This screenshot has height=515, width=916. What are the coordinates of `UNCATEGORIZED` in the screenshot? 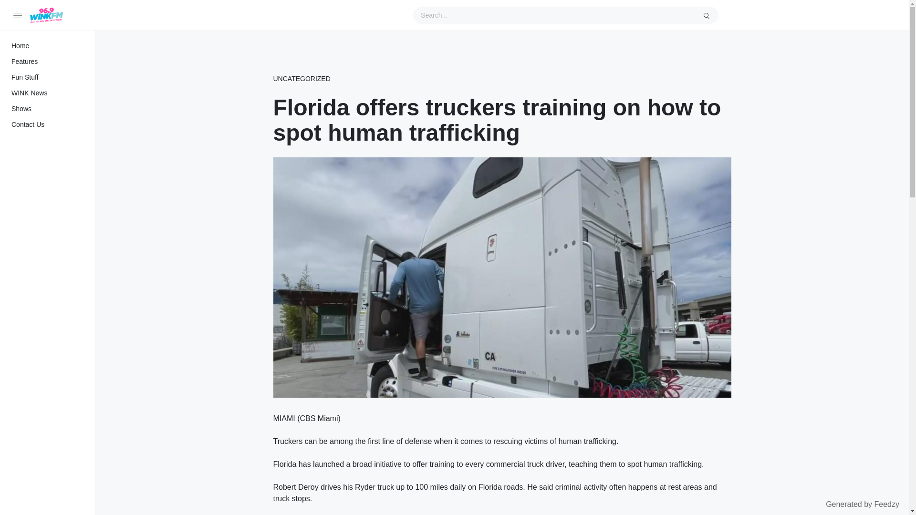 It's located at (302, 79).